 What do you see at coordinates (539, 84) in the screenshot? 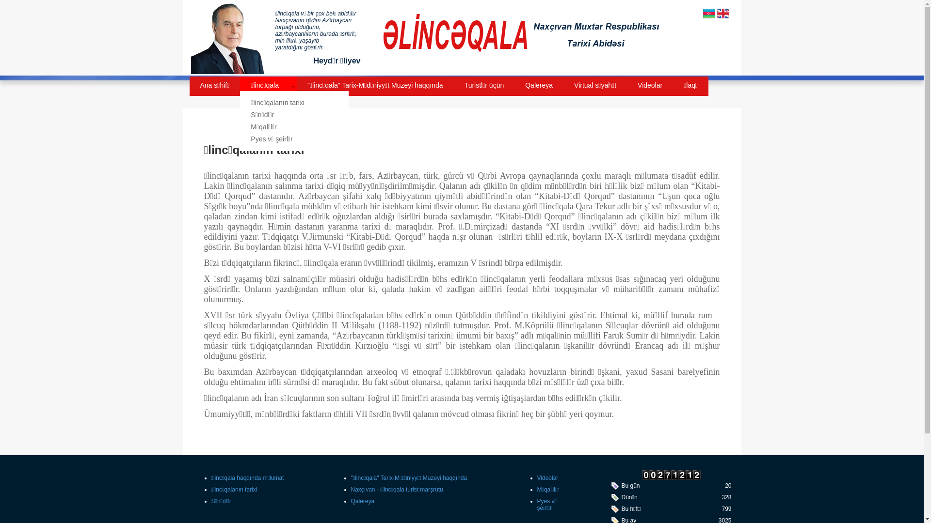
I see `Qalereya` at bounding box center [539, 84].